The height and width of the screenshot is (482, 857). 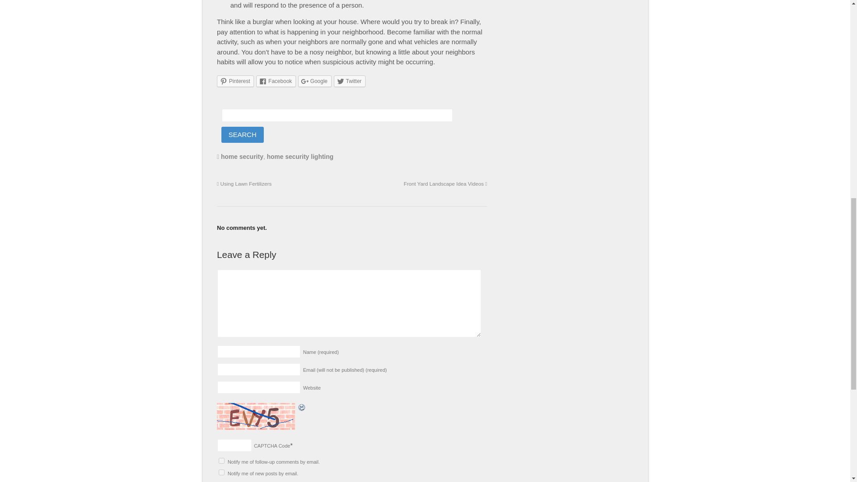 I want to click on CAPTCHA Image, so click(x=257, y=416).